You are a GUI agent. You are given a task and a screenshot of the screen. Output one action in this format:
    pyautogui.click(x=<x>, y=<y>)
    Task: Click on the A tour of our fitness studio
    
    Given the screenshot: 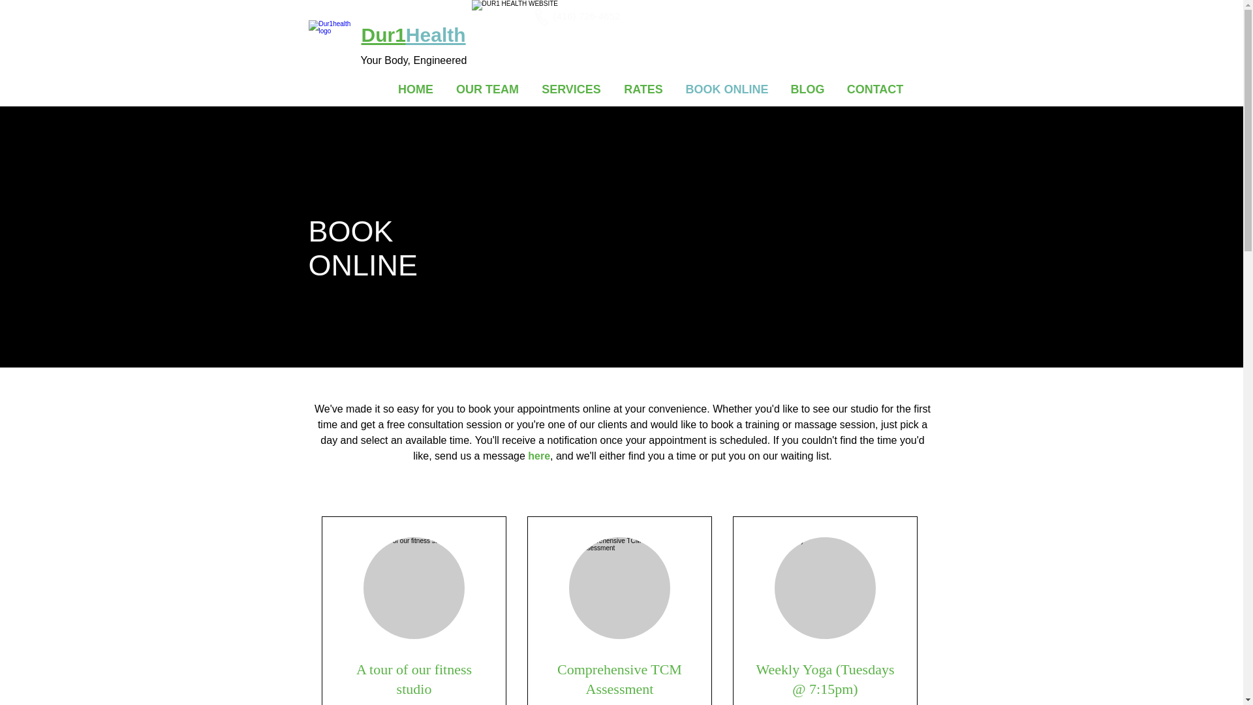 What is the action you would take?
    pyautogui.click(x=414, y=679)
    